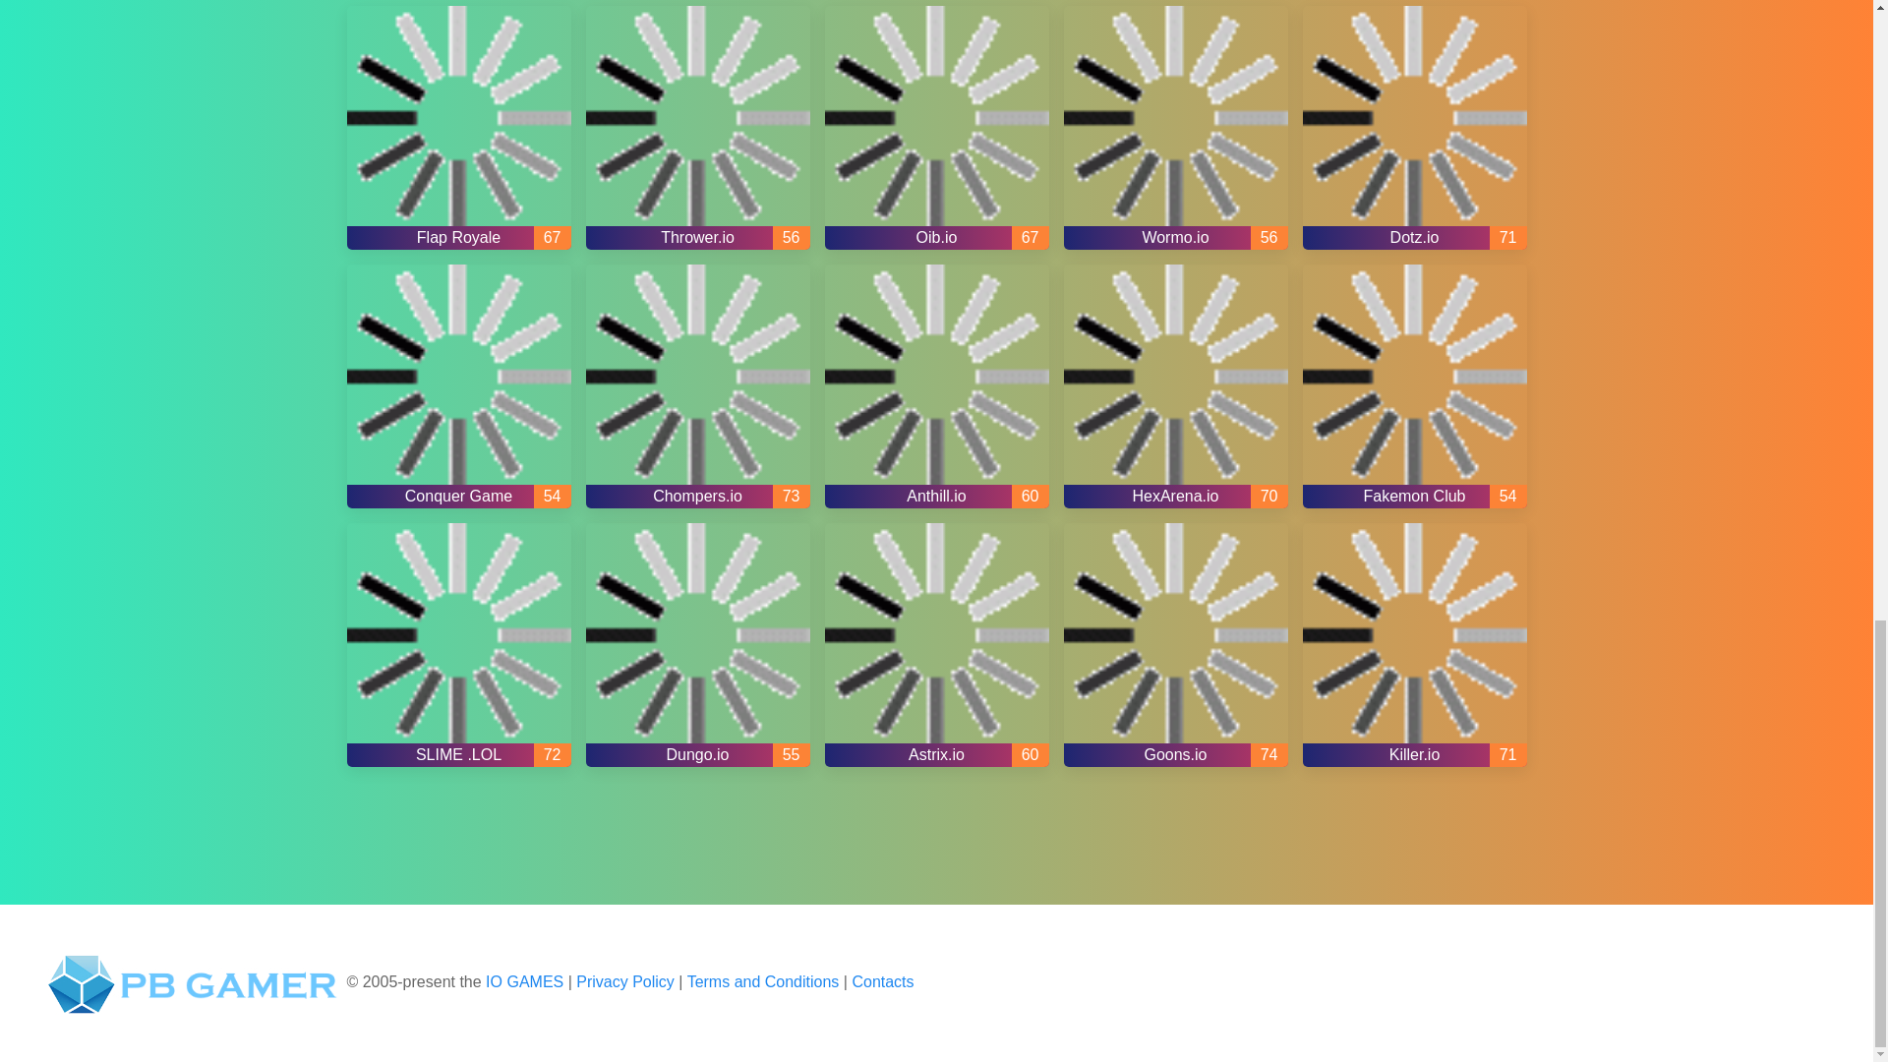 Image resolution: width=1888 pixels, height=1062 pixels. I want to click on Dungo.io, so click(697, 645).